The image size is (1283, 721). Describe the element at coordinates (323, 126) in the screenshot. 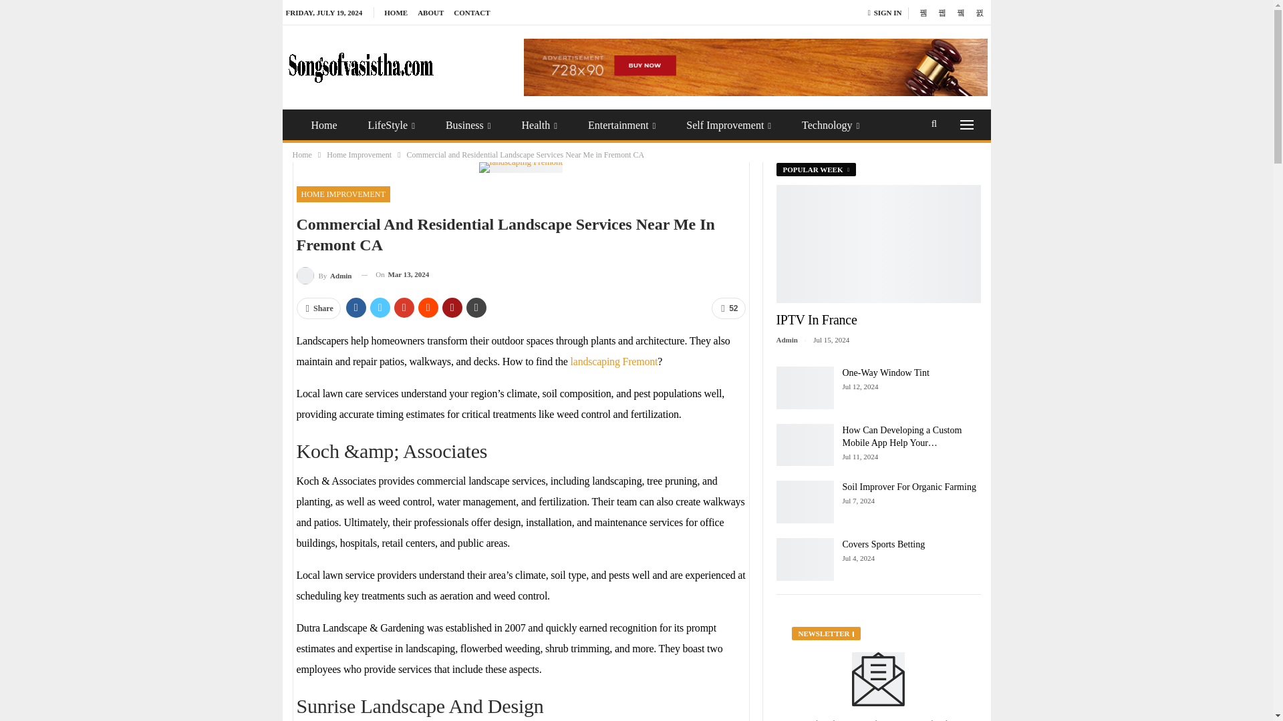

I see `Home` at that location.